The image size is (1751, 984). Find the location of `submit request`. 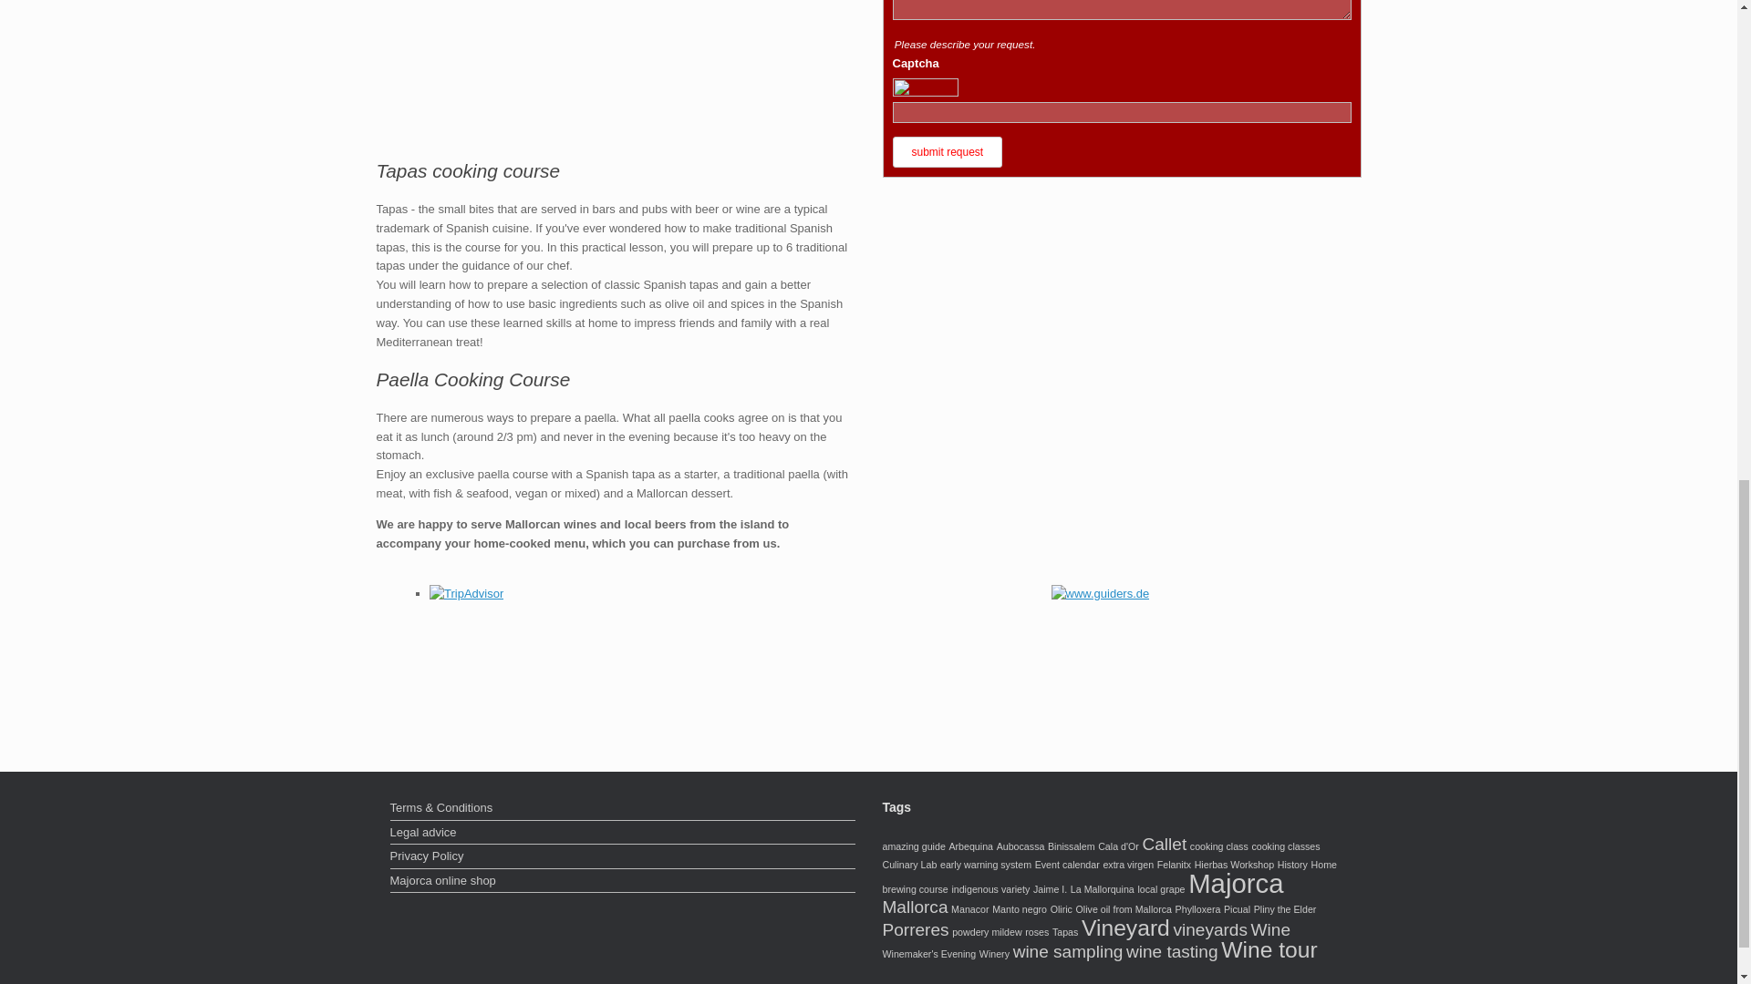

submit request is located at coordinates (947, 151).